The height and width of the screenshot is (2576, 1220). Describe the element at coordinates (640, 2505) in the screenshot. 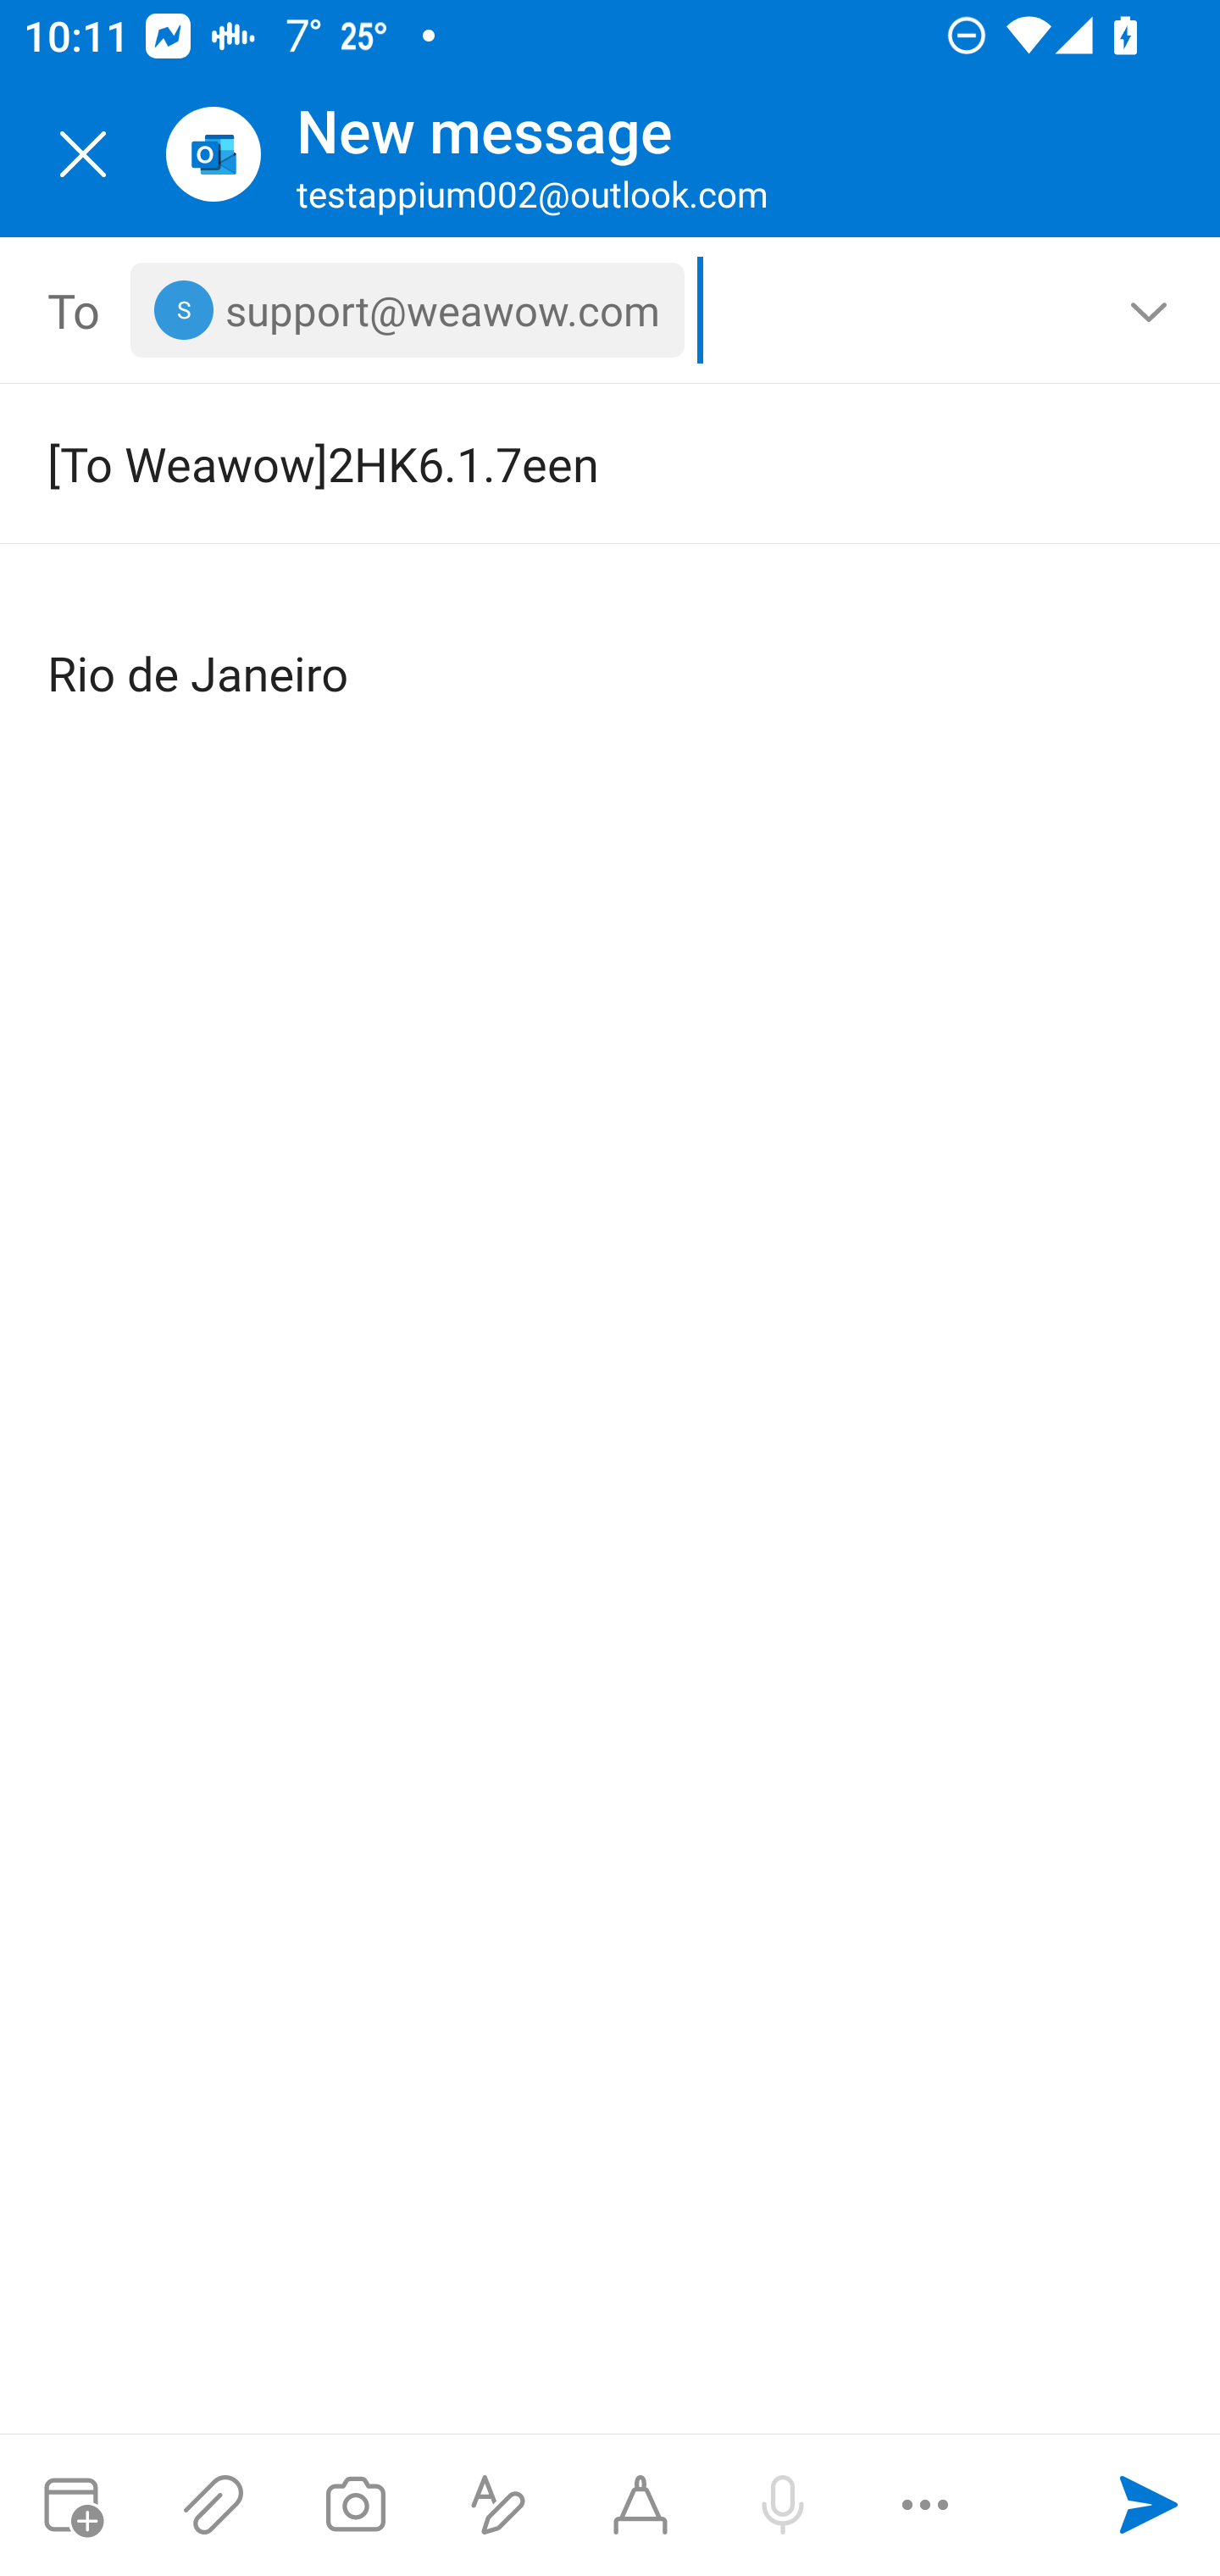

I see `Start Ink compose` at that location.